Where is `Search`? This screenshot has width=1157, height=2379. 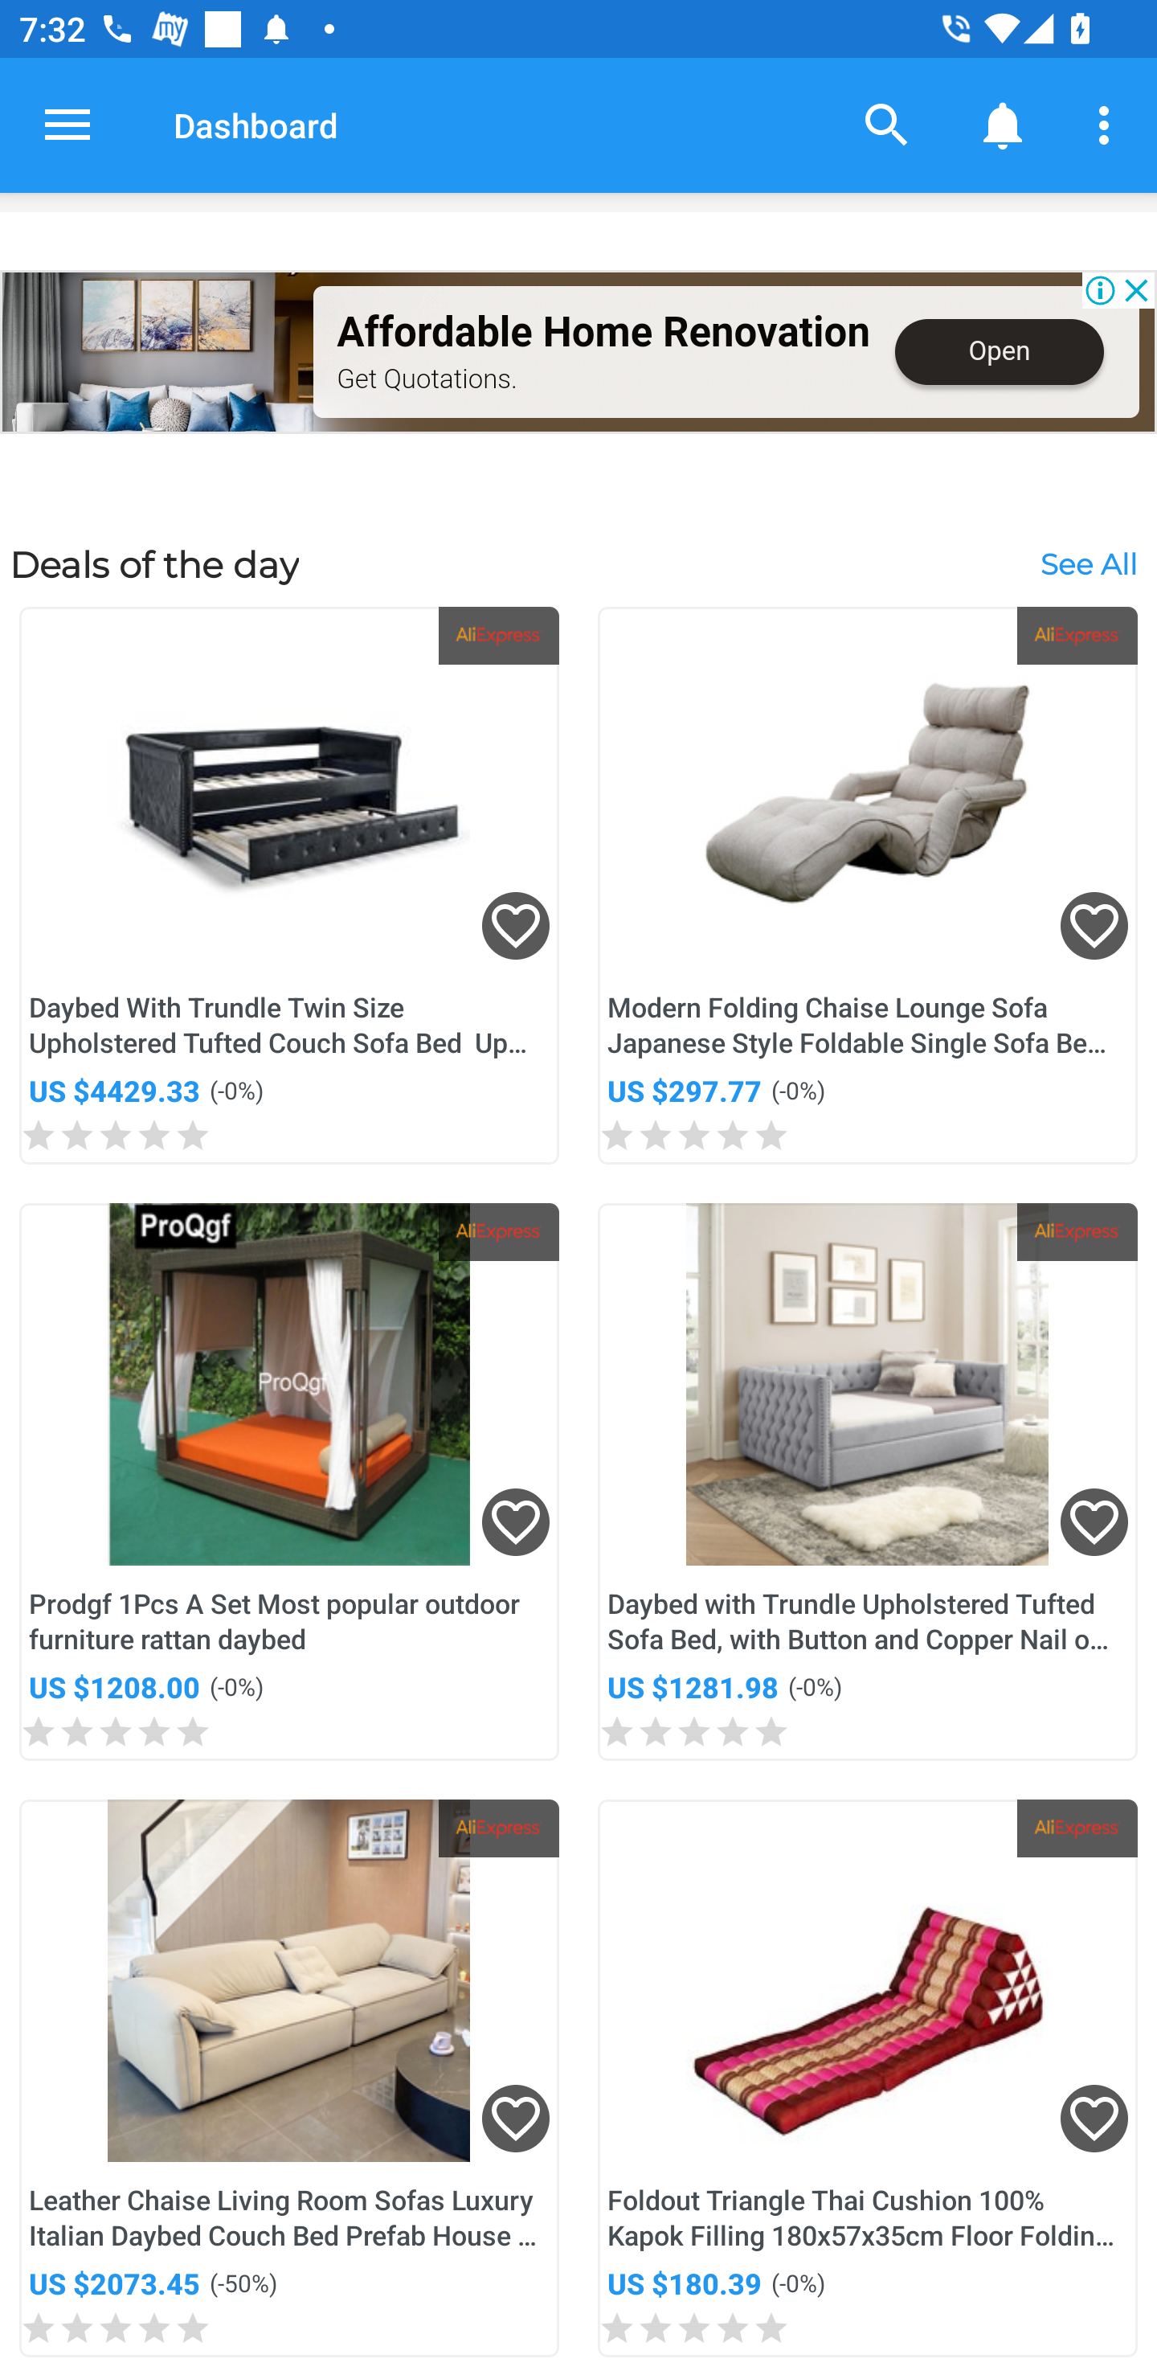 Search is located at coordinates (887, 124).